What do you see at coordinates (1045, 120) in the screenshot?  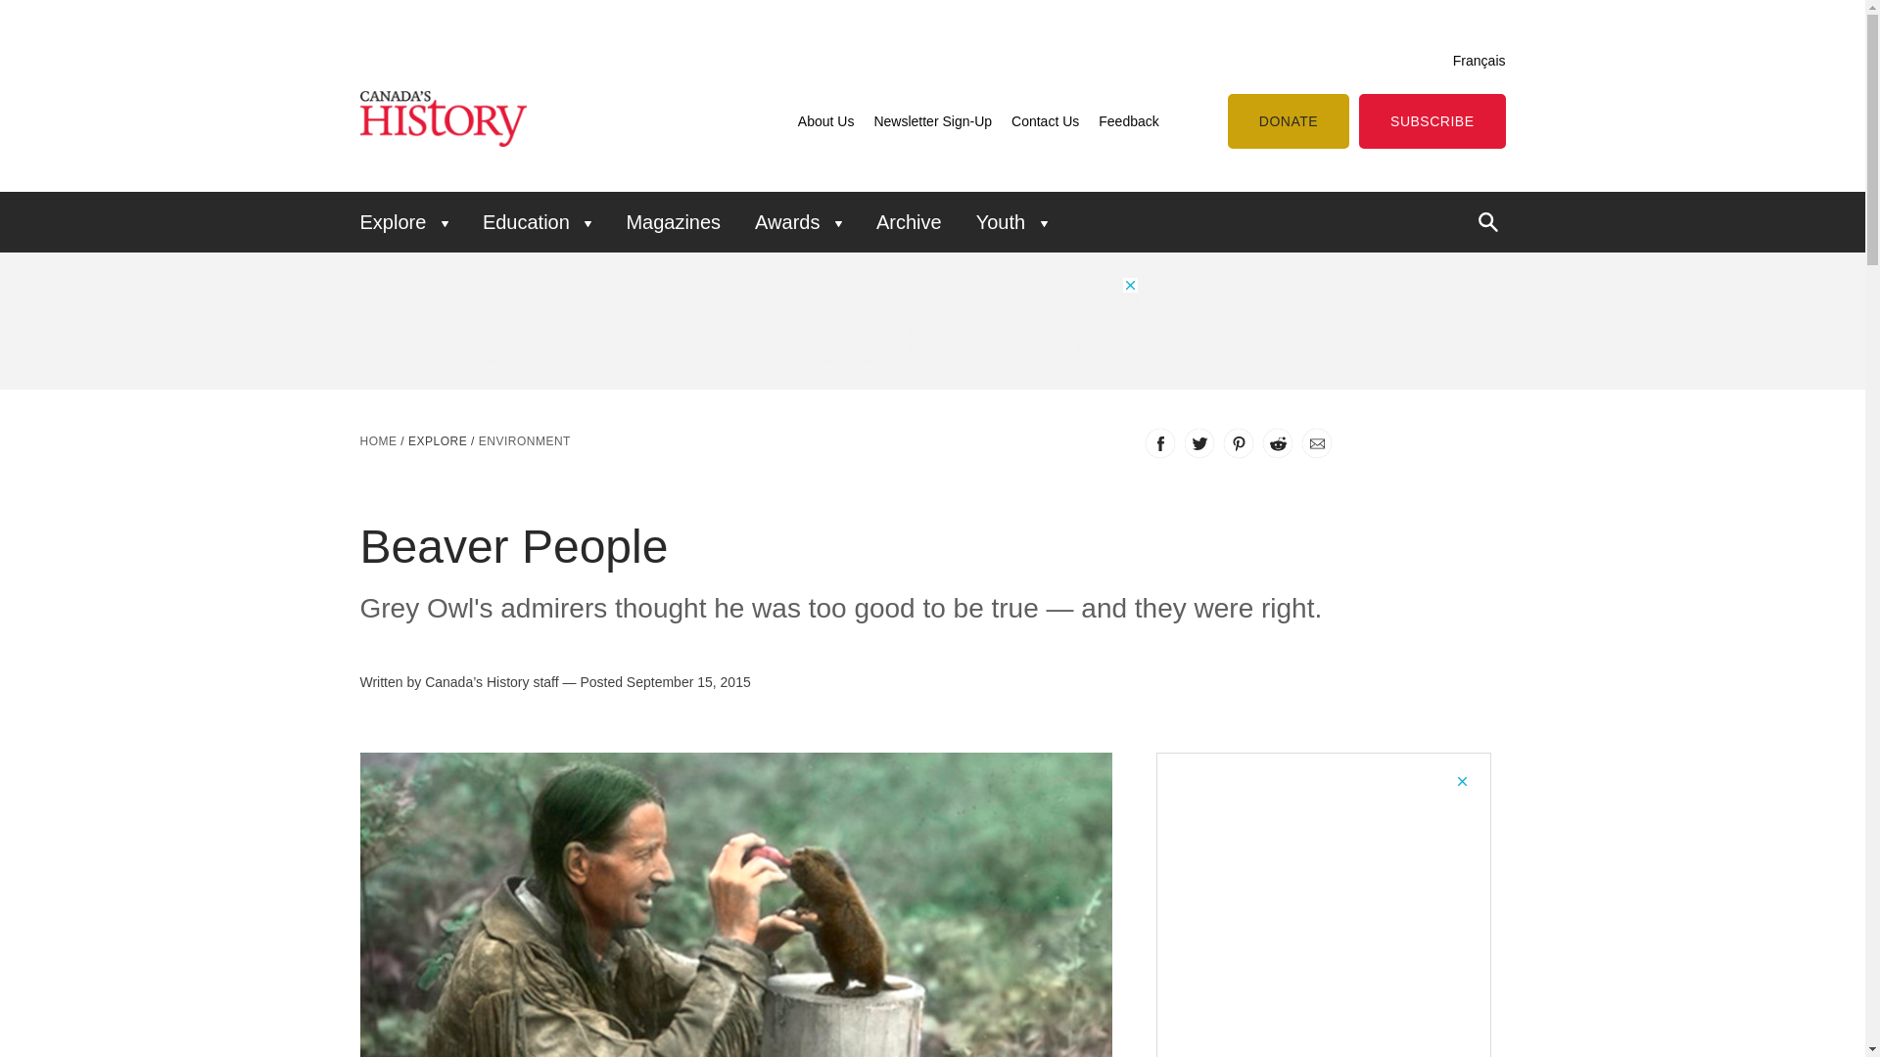 I see `Contact Us` at bounding box center [1045, 120].